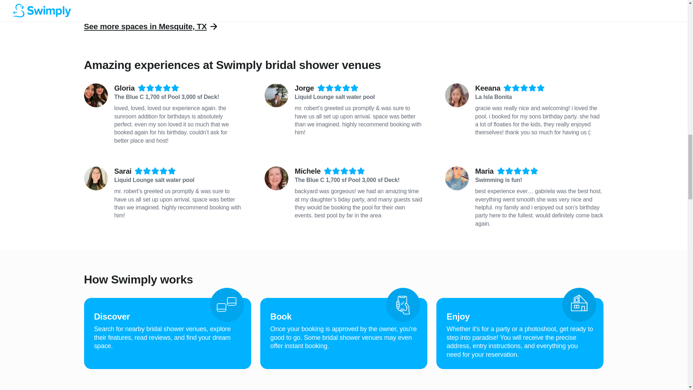 The width and height of the screenshot is (693, 390). Describe the element at coordinates (526, 4) in the screenshot. I see `read more` at that location.